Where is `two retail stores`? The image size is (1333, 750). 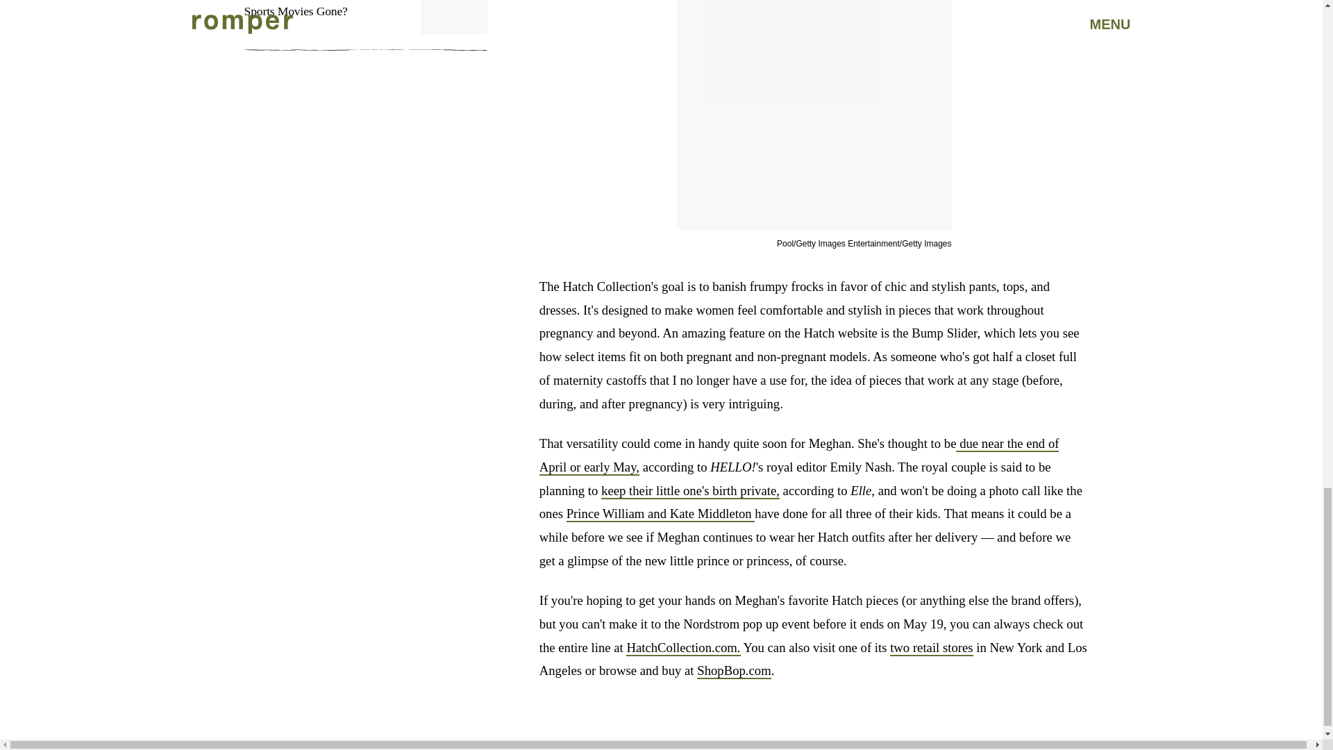 two retail stores is located at coordinates (932, 649).